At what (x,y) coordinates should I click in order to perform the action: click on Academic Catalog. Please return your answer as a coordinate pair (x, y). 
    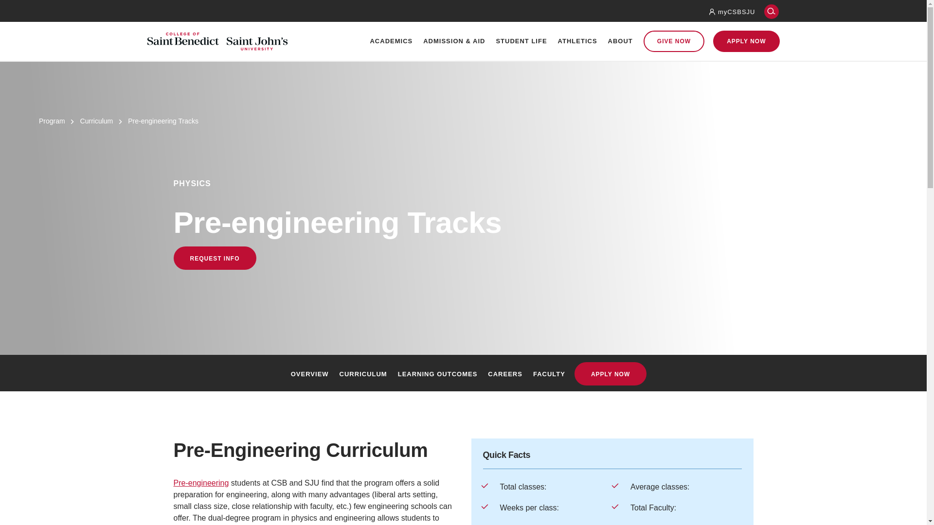
    Looking at the image, I should click on (455, 129).